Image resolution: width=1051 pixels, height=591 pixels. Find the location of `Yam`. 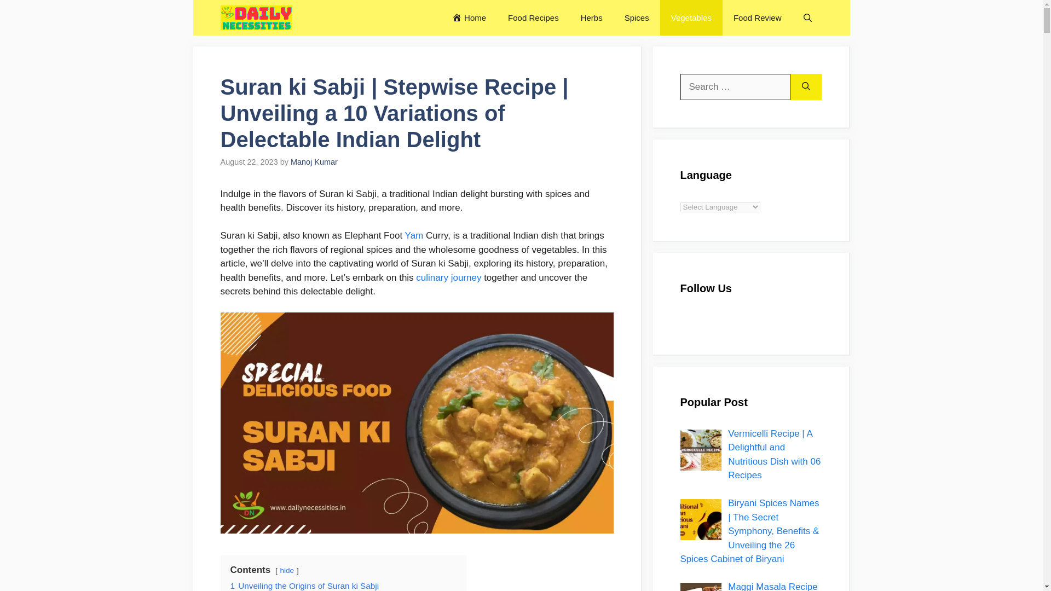

Yam is located at coordinates (414, 235).